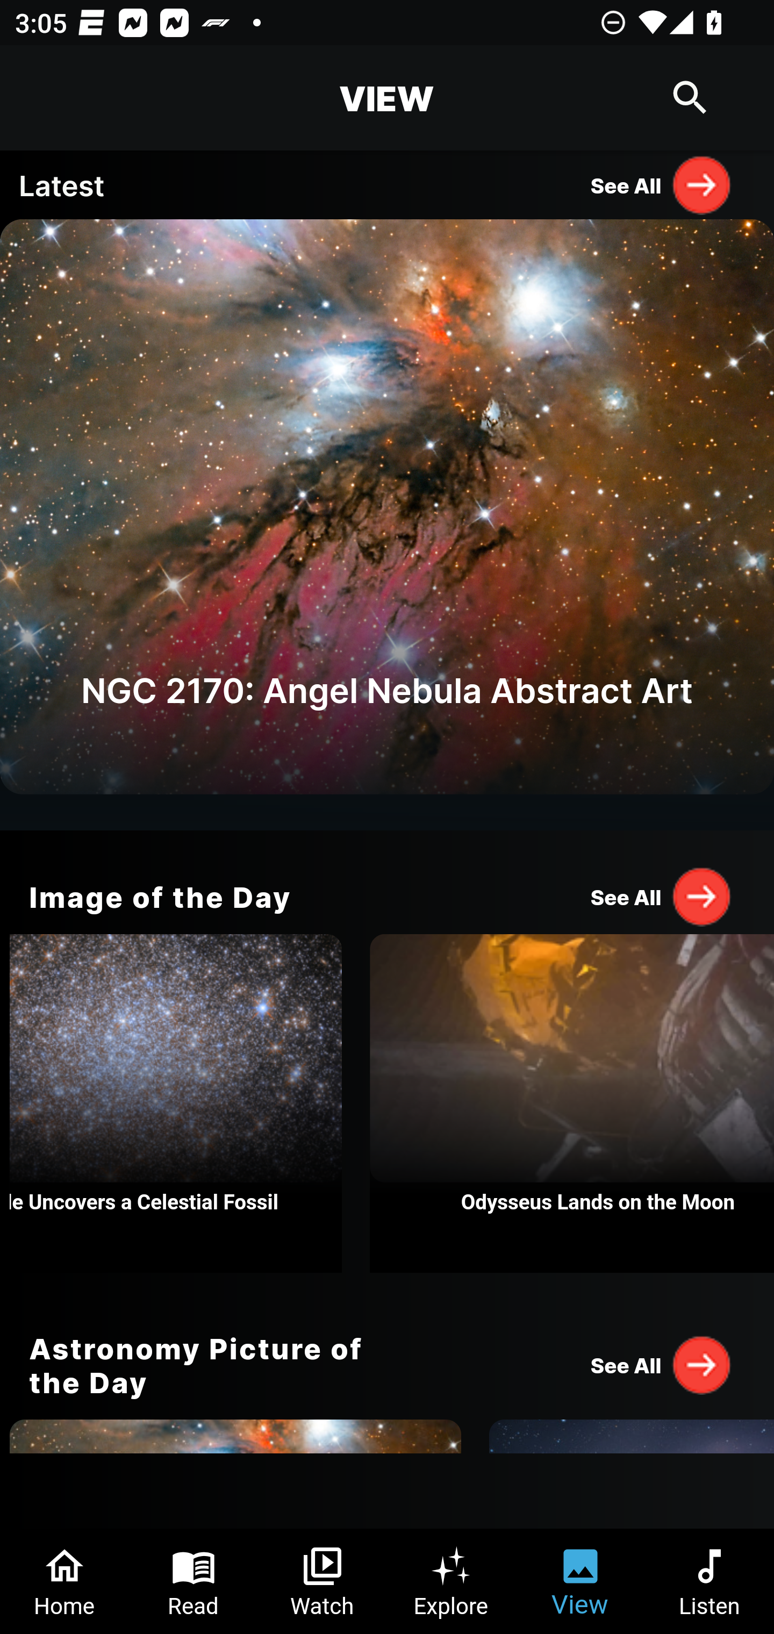 The height and width of the screenshot is (1634, 774). What do you see at coordinates (322, 1581) in the screenshot?
I see `Watch
Tab 3 of 6` at bounding box center [322, 1581].